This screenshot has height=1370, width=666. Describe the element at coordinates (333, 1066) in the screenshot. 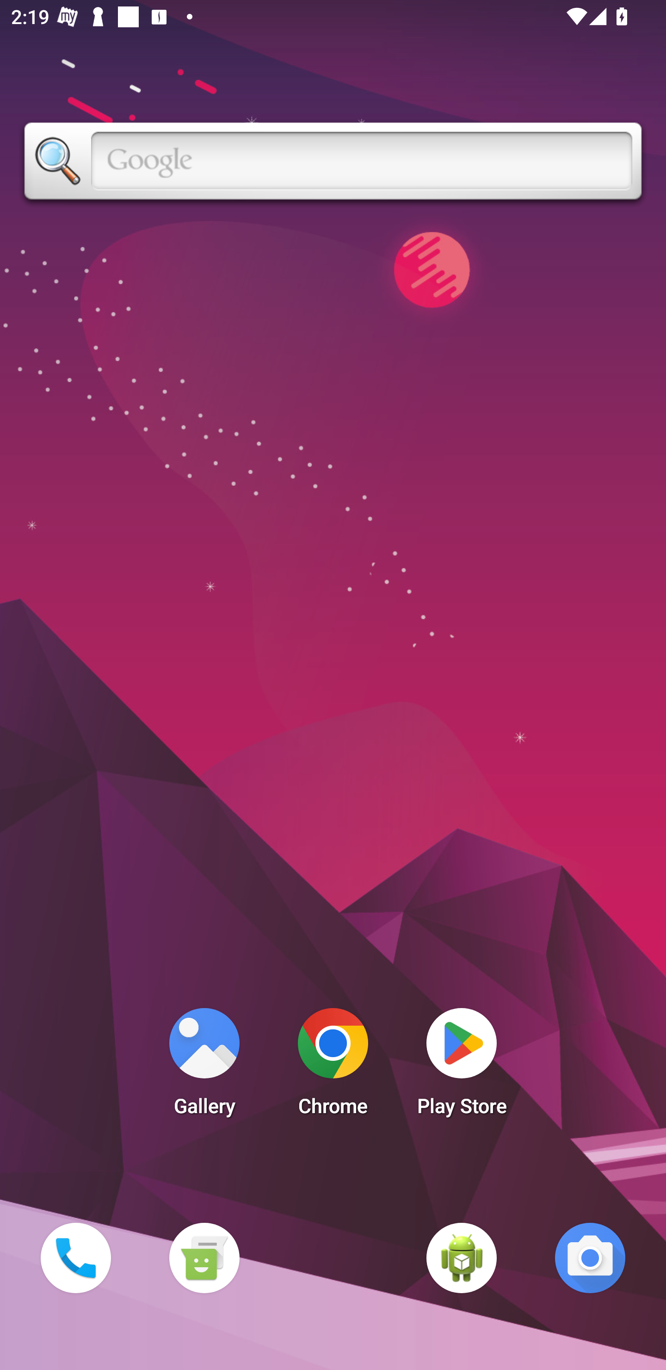

I see `Chrome` at that location.